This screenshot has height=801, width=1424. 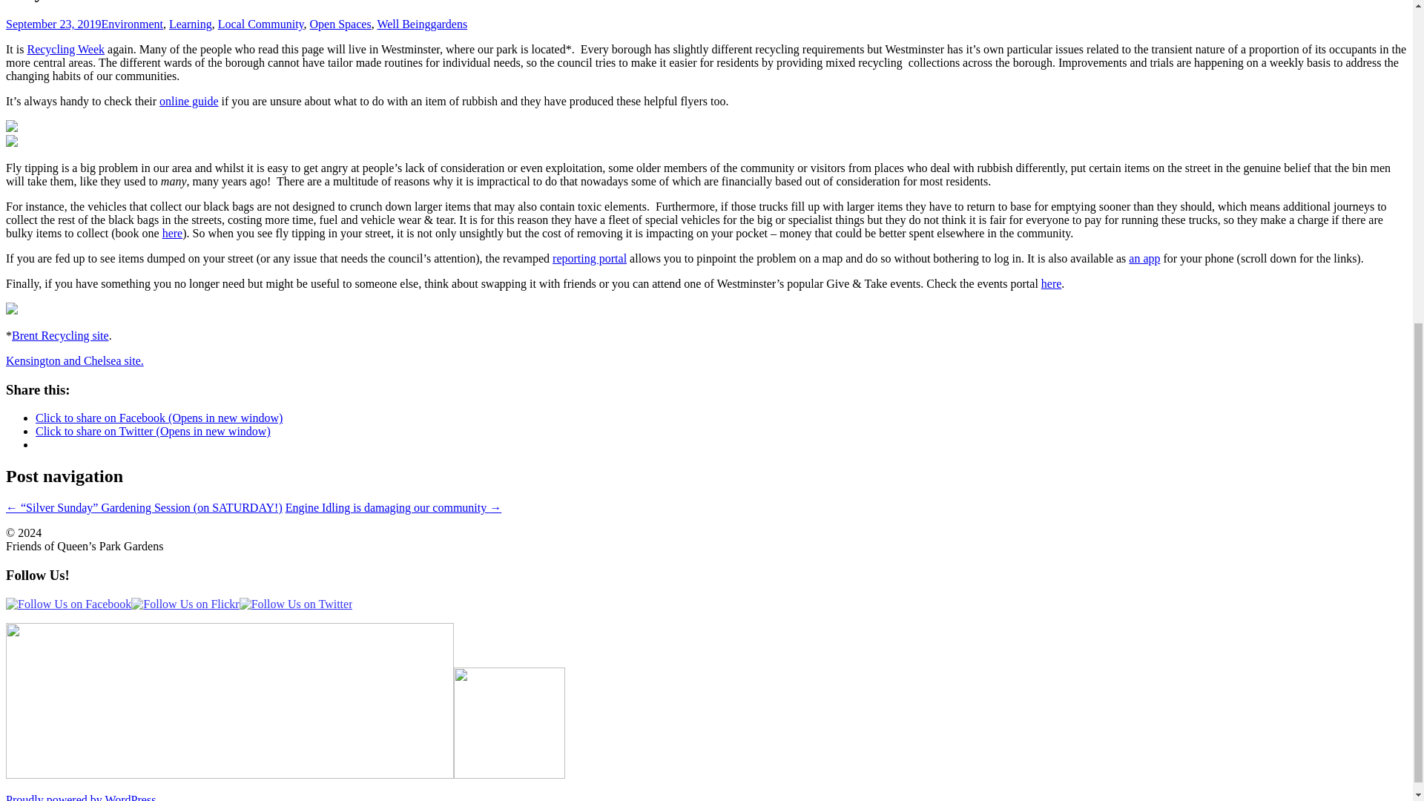 What do you see at coordinates (68, 603) in the screenshot?
I see `Follow Us on Facebook` at bounding box center [68, 603].